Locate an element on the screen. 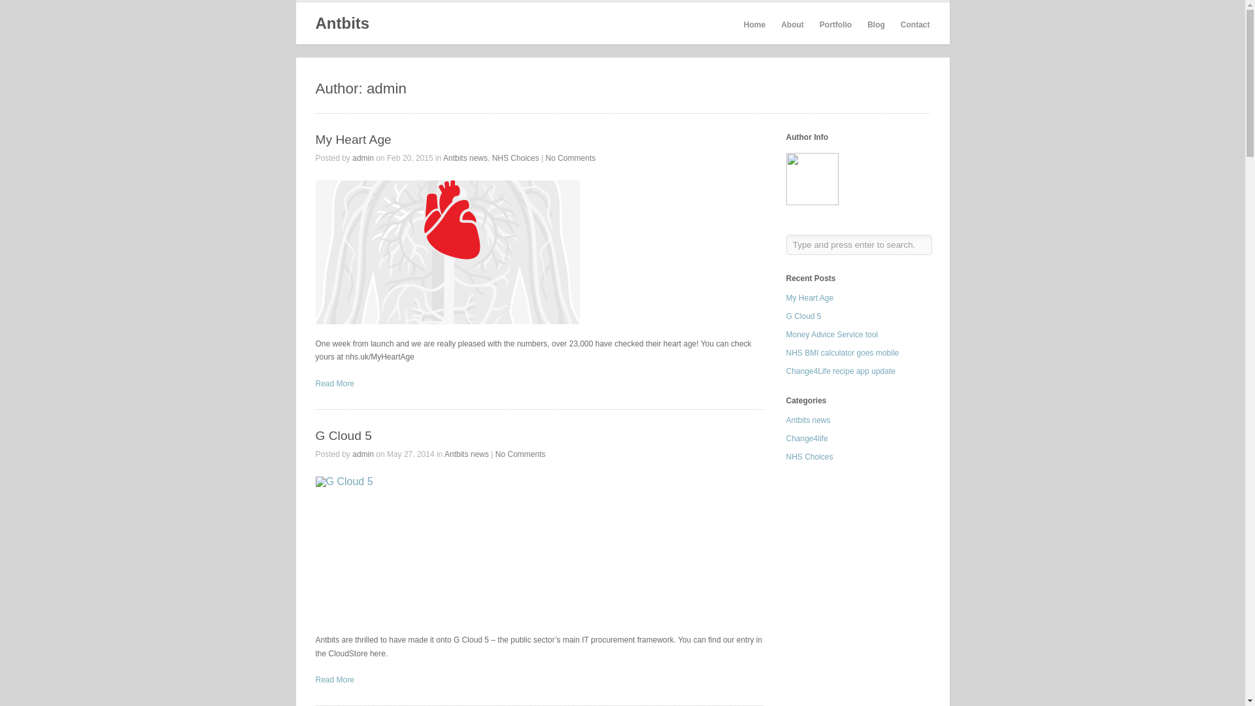  admin is located at coordinates (363, 454).